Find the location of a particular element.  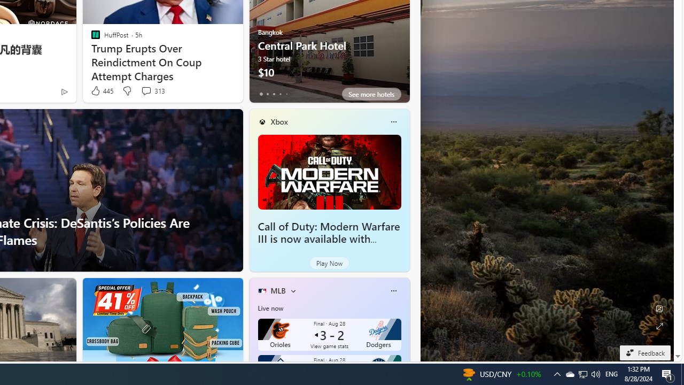

tab-0 is located at coordinates (261, 94).